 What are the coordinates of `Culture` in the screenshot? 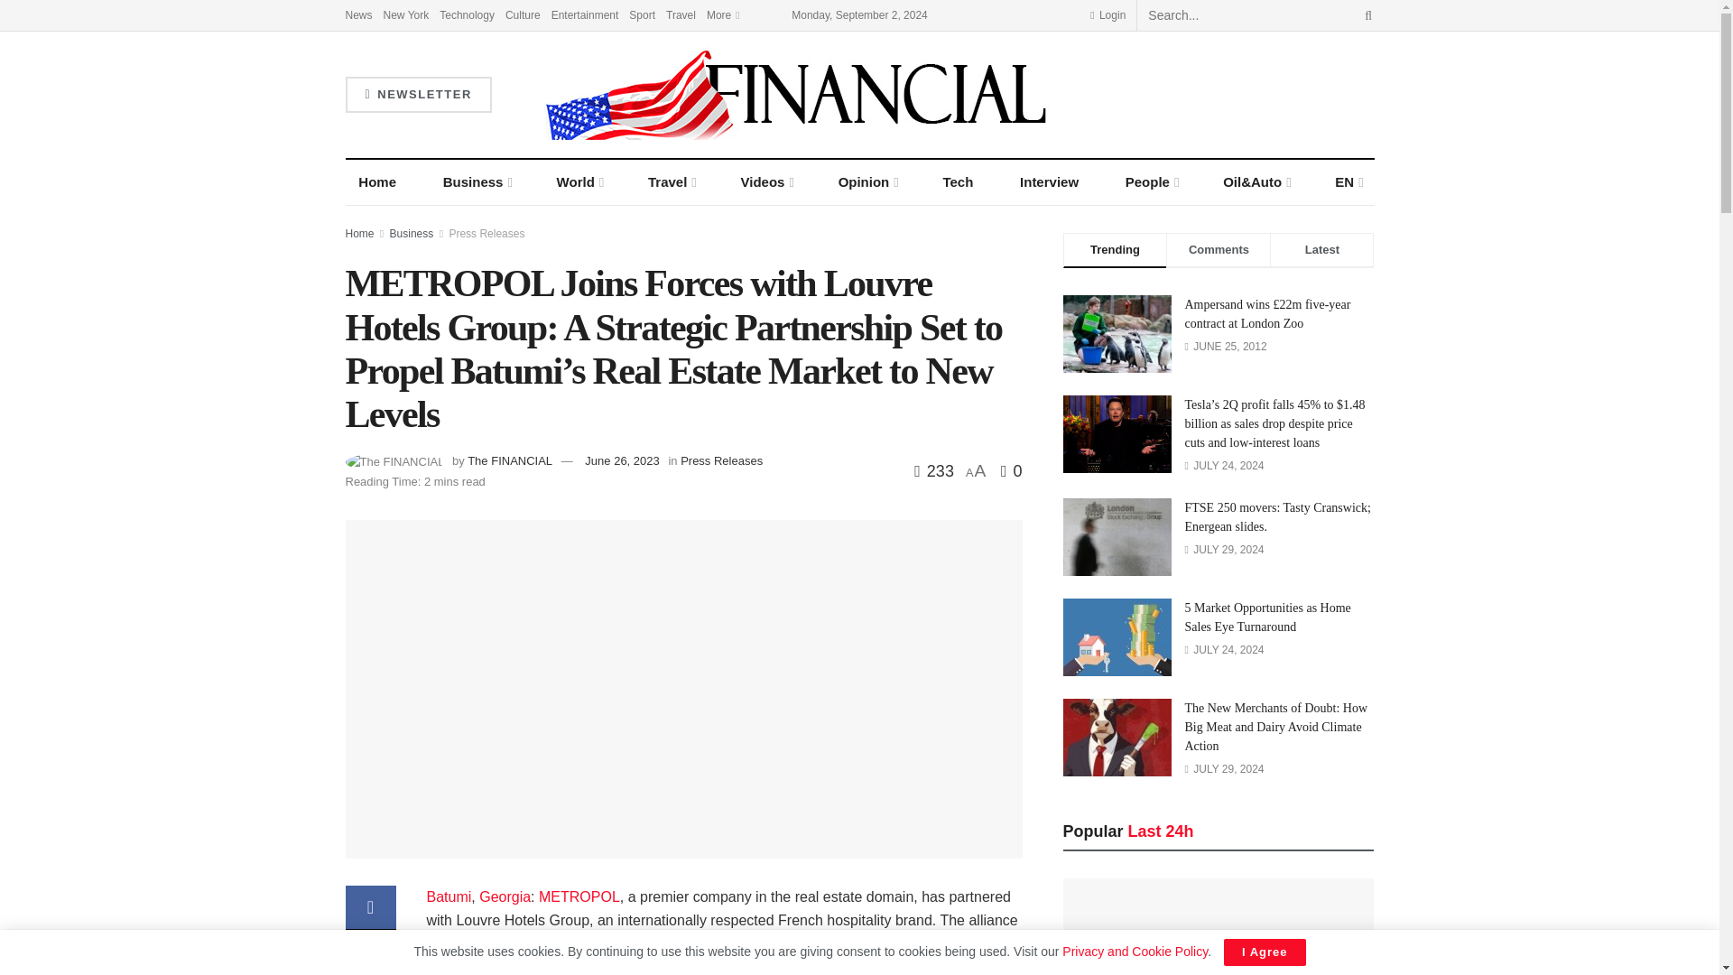 It's located at (524, 14).